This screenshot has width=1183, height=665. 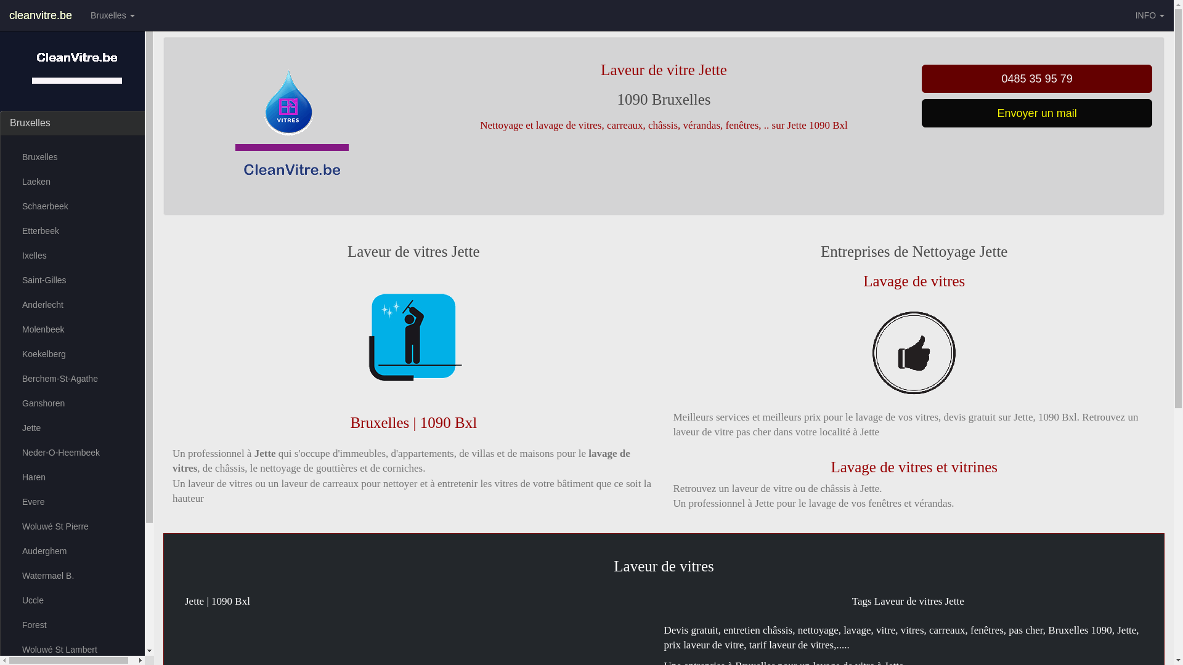 I want to click on Bruxelles, so click(x=77, y=157).